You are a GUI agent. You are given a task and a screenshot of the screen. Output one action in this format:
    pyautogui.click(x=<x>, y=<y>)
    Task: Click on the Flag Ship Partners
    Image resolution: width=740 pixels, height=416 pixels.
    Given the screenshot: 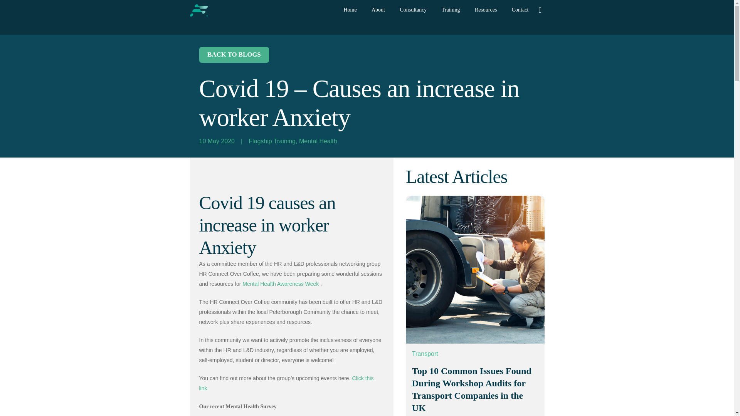 What is the action you would take?
    pyautogui.click(x=350, y=10)
    